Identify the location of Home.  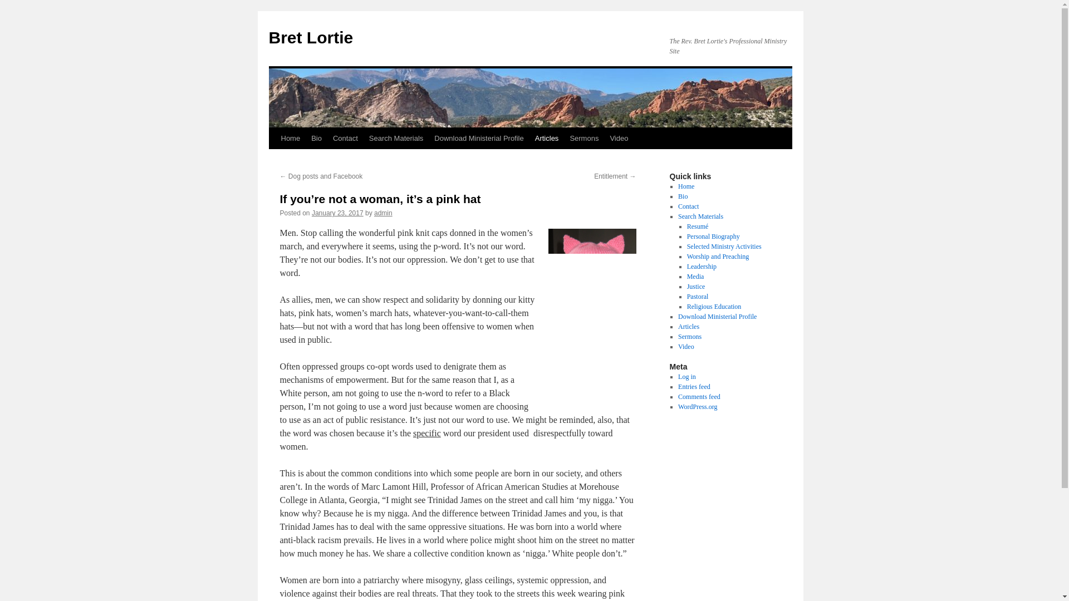
(686, 186).